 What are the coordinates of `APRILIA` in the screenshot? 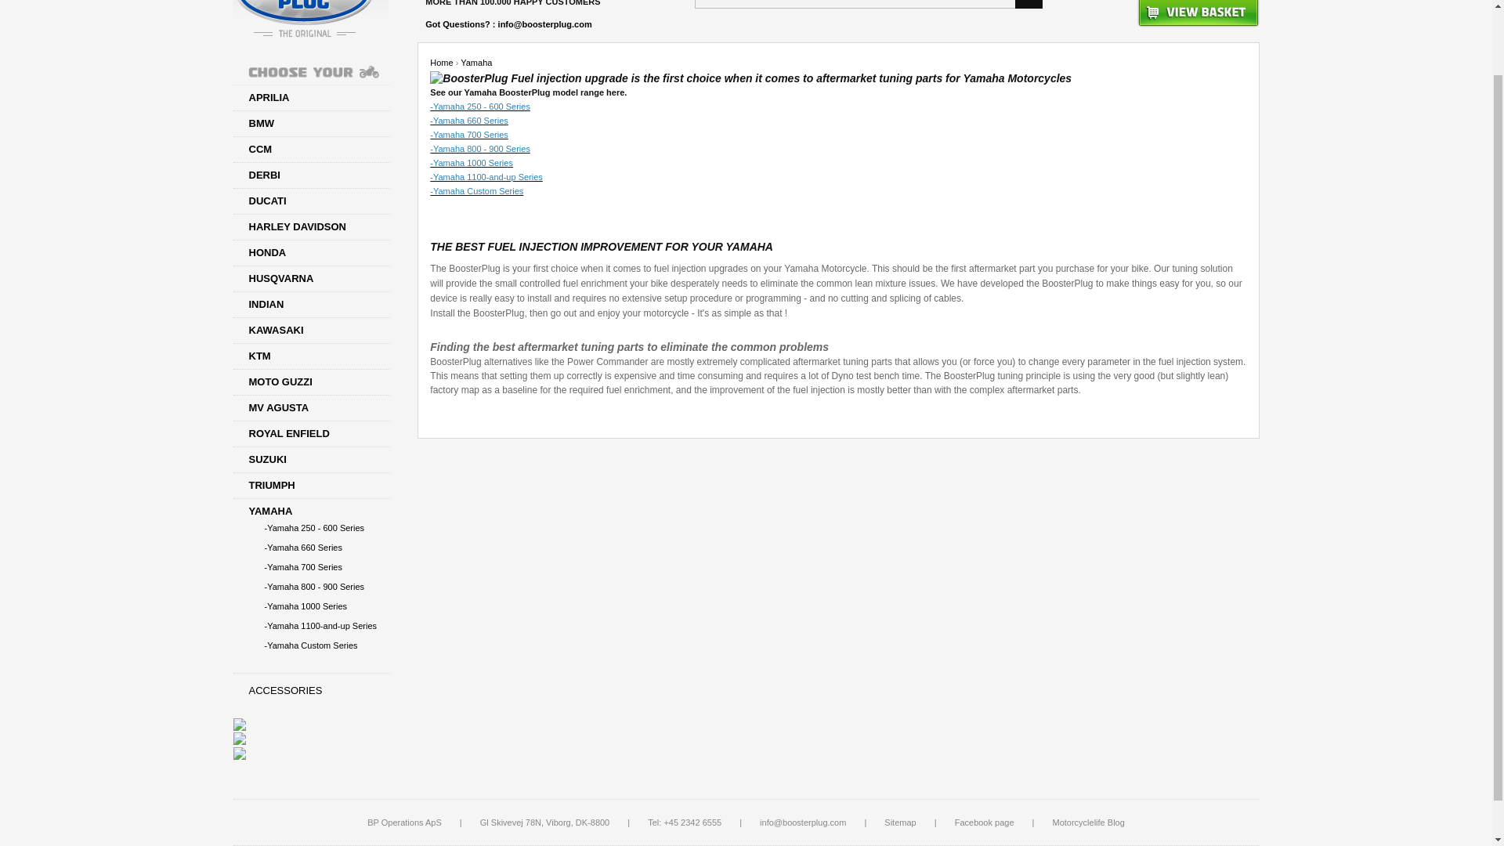 It's located at (311, 97).